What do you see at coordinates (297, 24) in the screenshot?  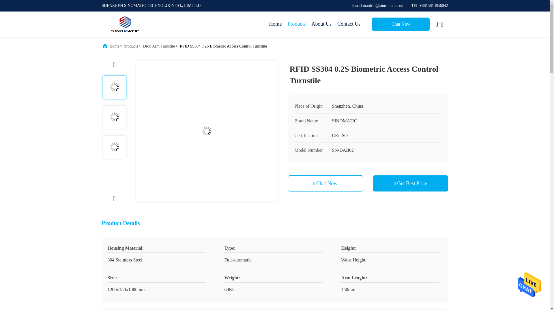 I see `Products` at bounding box center [297, 24].